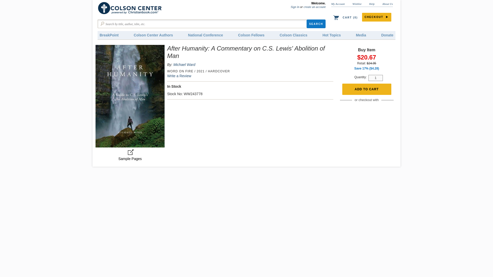 The width and height of the screenshot is (493, 277). I want to click on Michael Ward, so click(184, 65).